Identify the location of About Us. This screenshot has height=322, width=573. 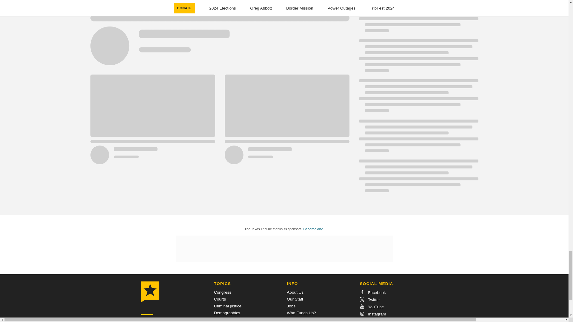
(295, 292).